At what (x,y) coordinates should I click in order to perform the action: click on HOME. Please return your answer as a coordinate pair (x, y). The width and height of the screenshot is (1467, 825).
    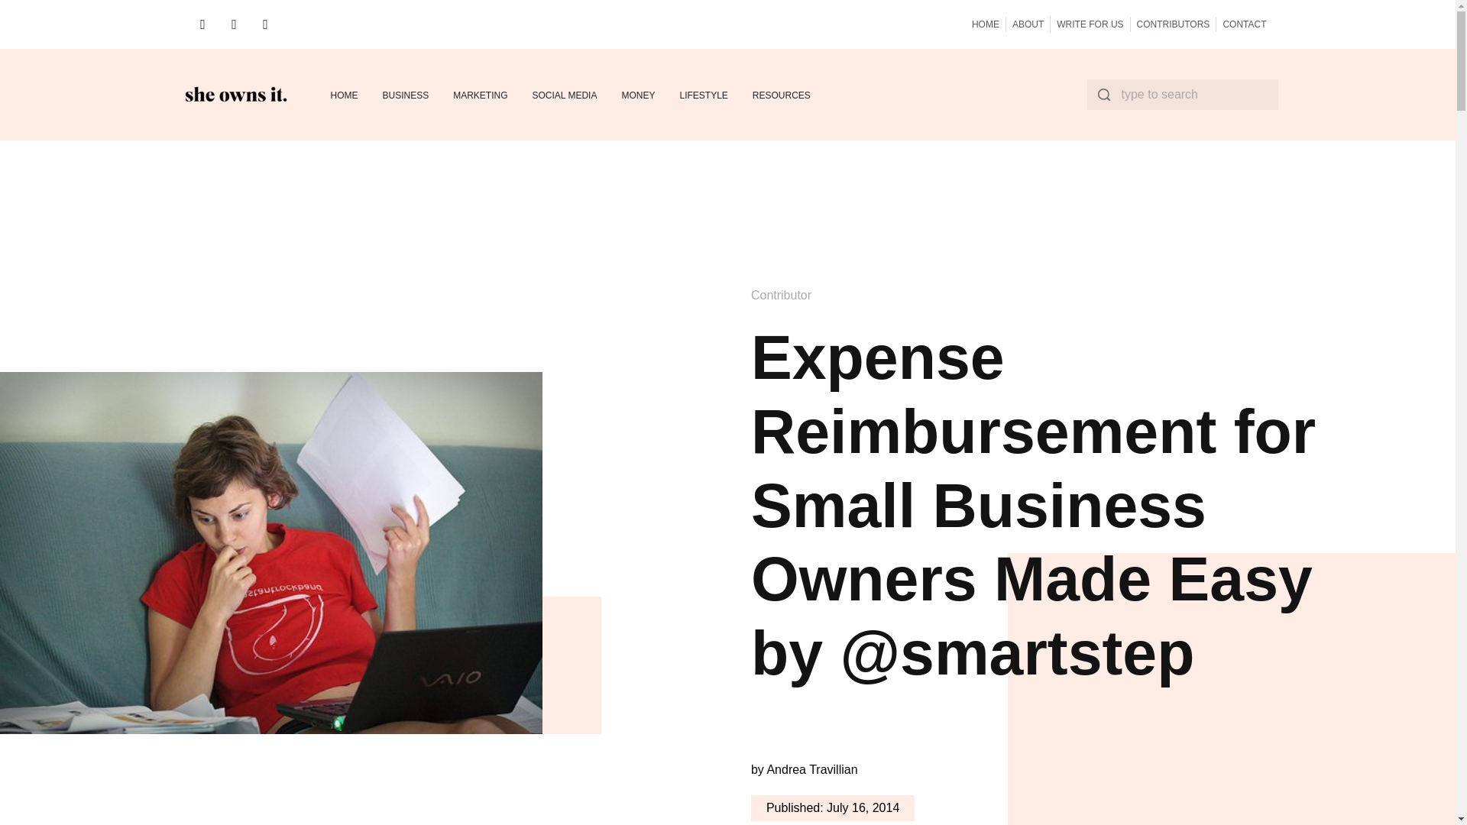
    Looking at the image, I should click on (344, 95).